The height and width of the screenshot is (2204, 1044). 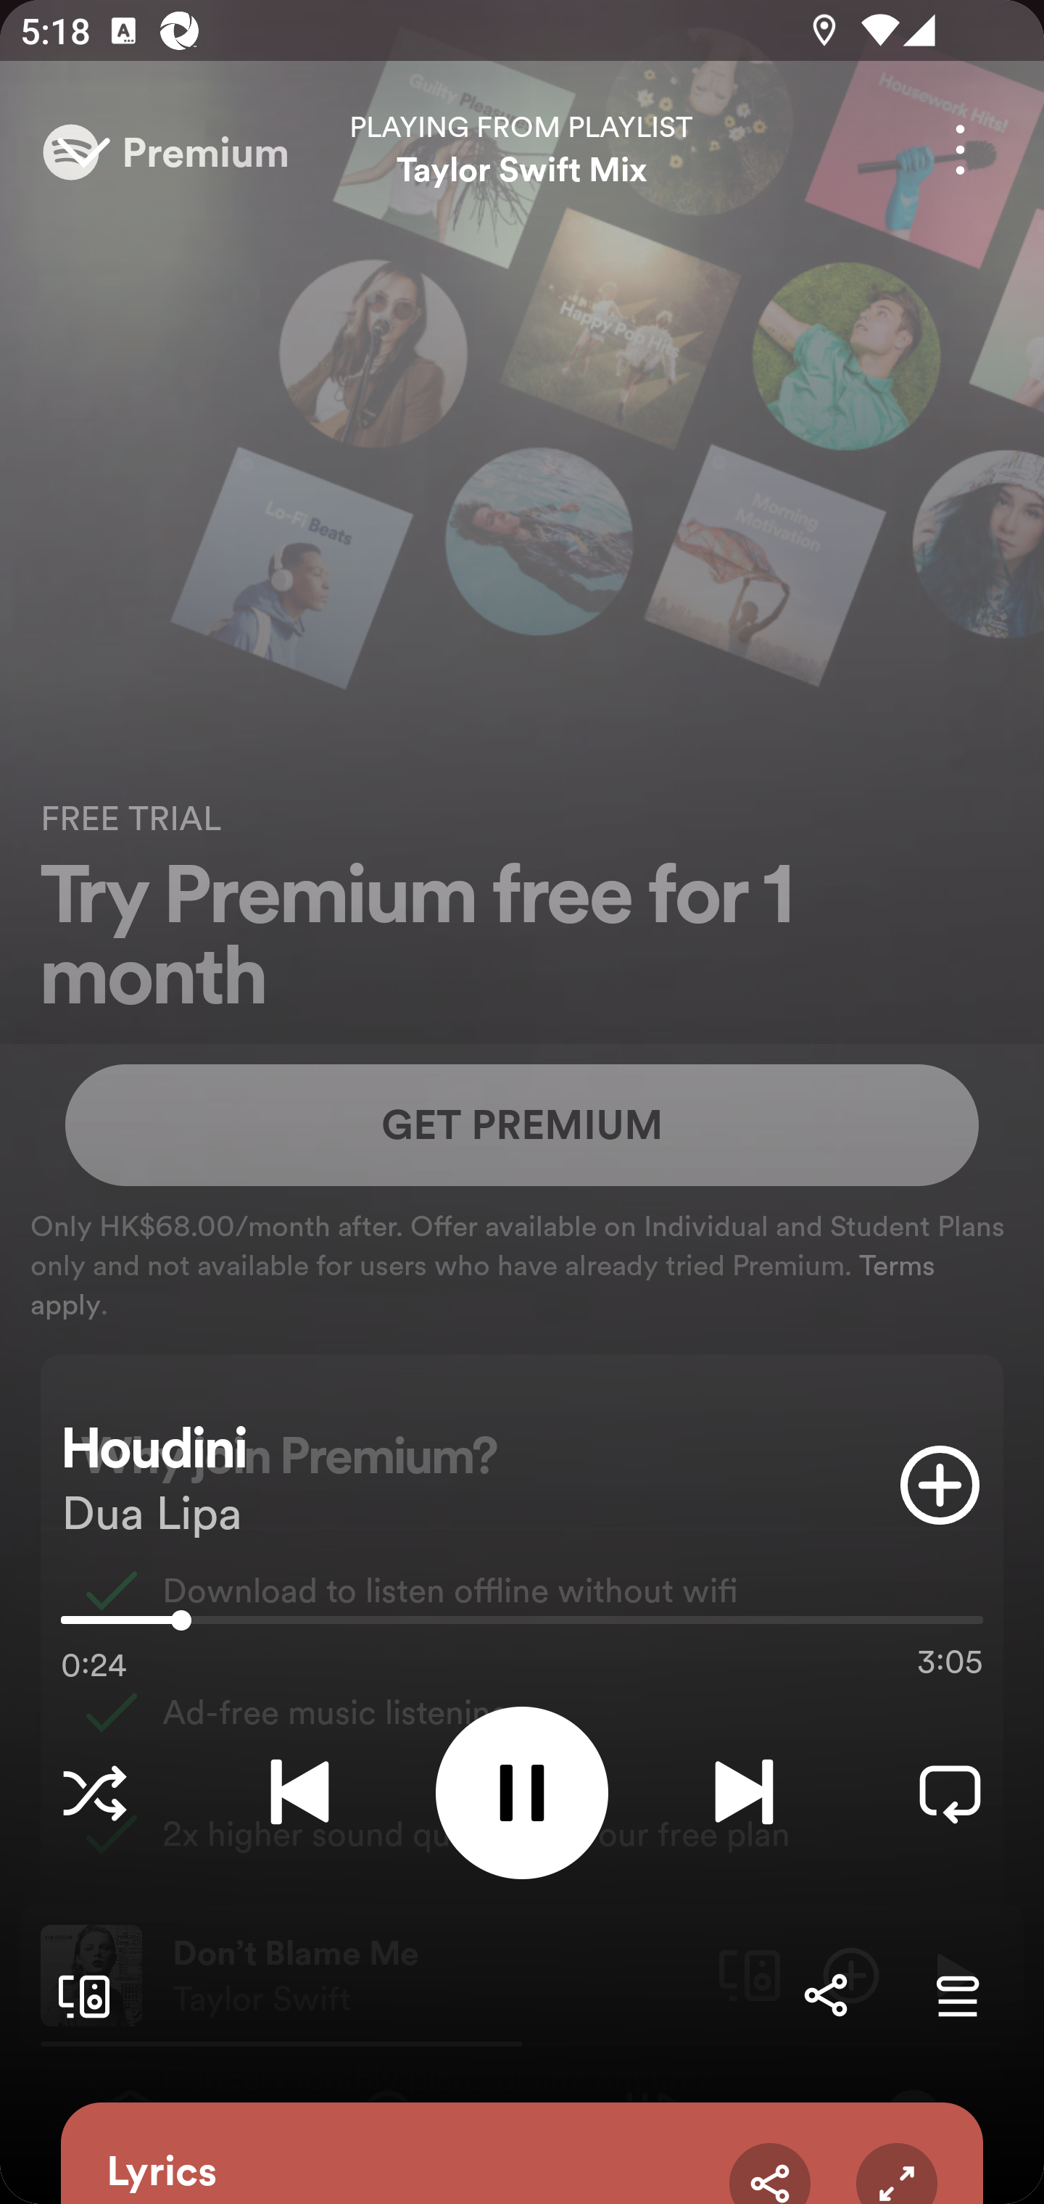 I want to click on PLAYING FROM PLAYLIST Taylor Swift Mix, so click(x=522, y=149).